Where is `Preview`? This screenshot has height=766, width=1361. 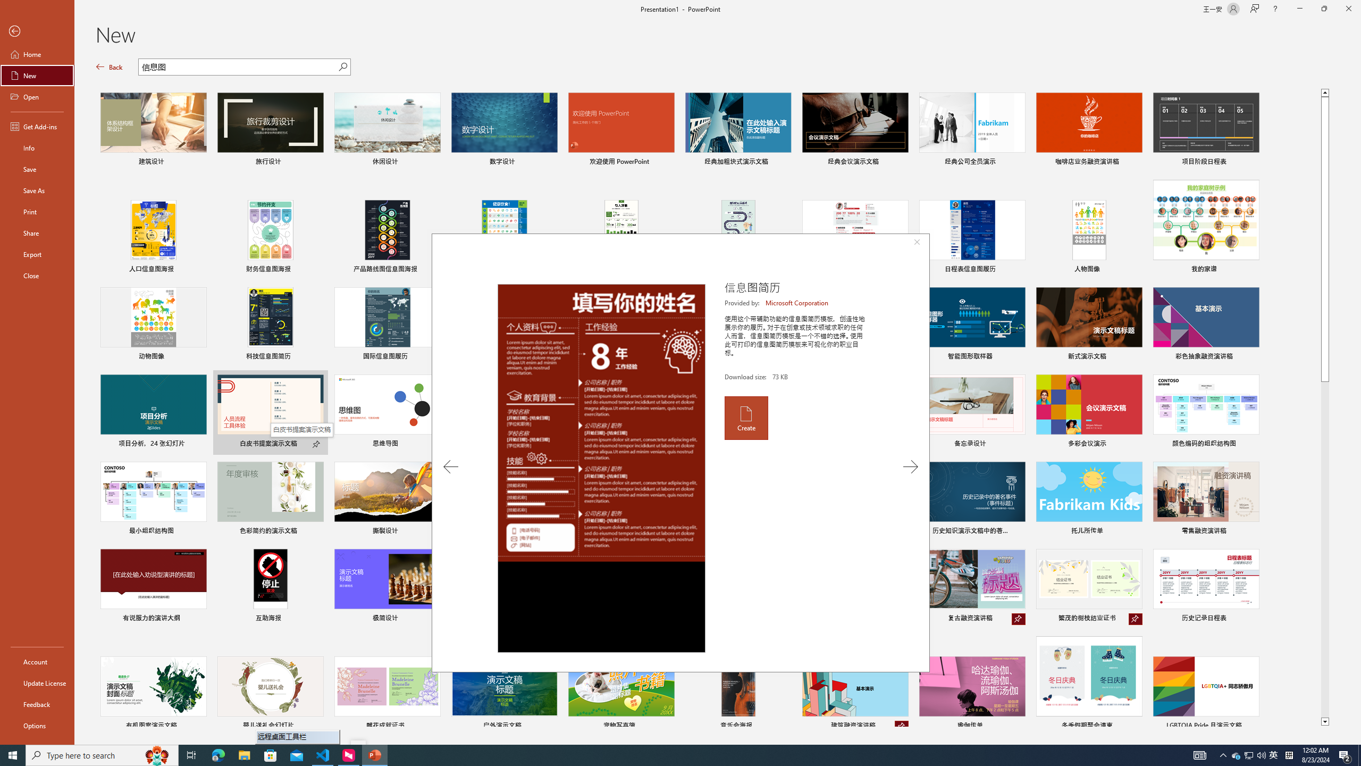
Preview is located at coordinates (601, 468).